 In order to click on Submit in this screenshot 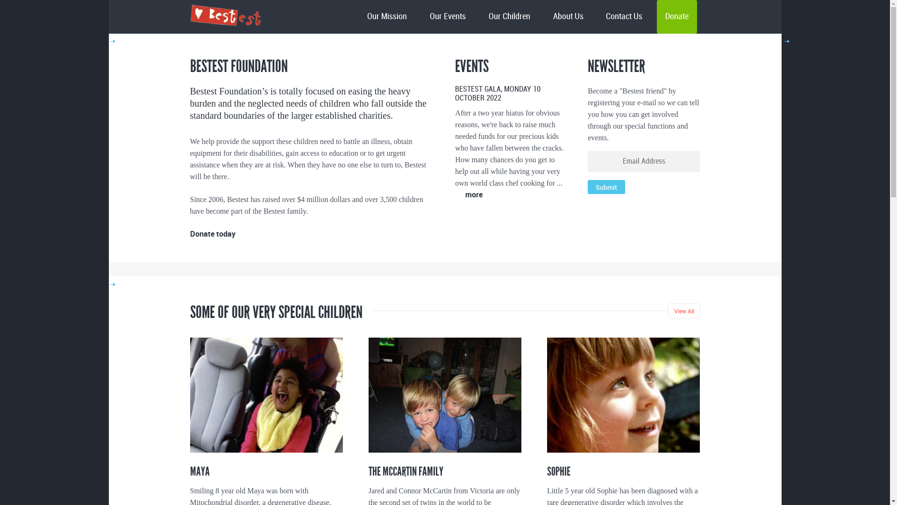, I will do `click(606, 187)`.